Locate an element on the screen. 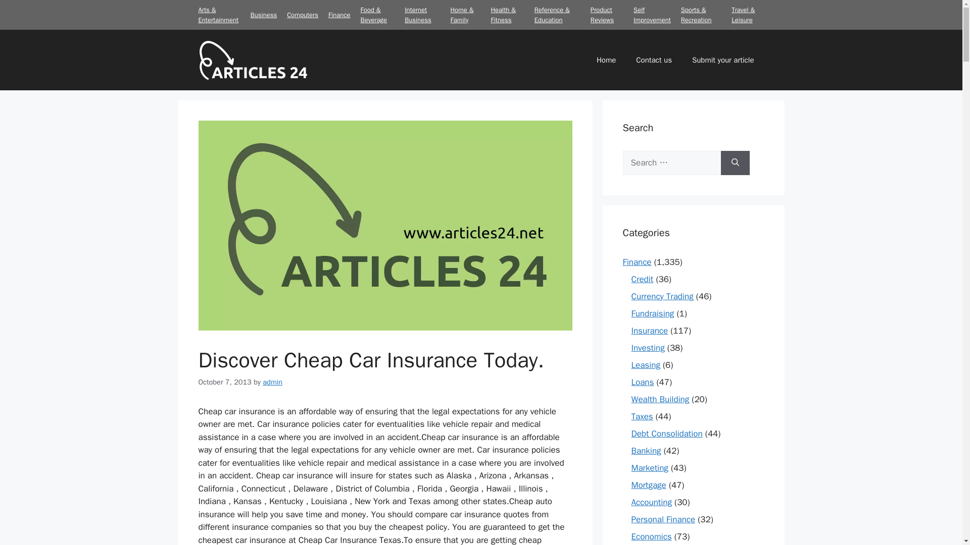 This screenshot has height=545, width=970. Submit your article is located at coordinates (722, 60).